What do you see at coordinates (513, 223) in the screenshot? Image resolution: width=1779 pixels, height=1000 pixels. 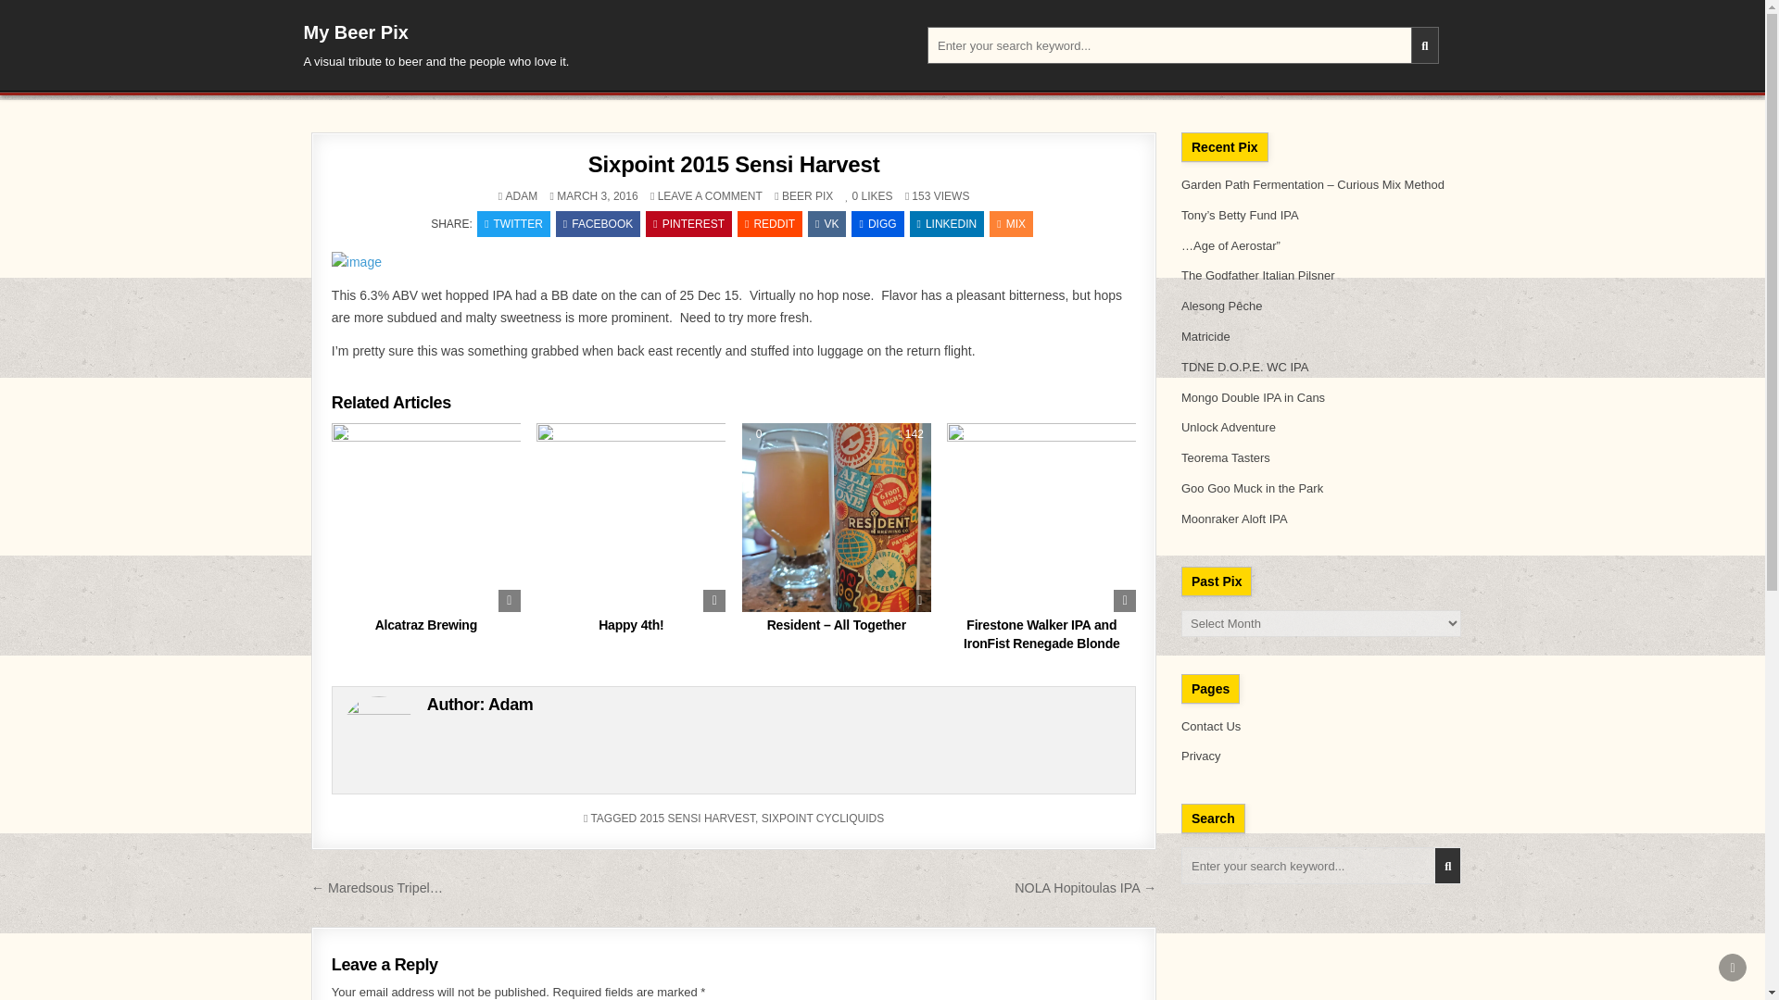 I see `TWITTER` at bounding box center [513, 223].